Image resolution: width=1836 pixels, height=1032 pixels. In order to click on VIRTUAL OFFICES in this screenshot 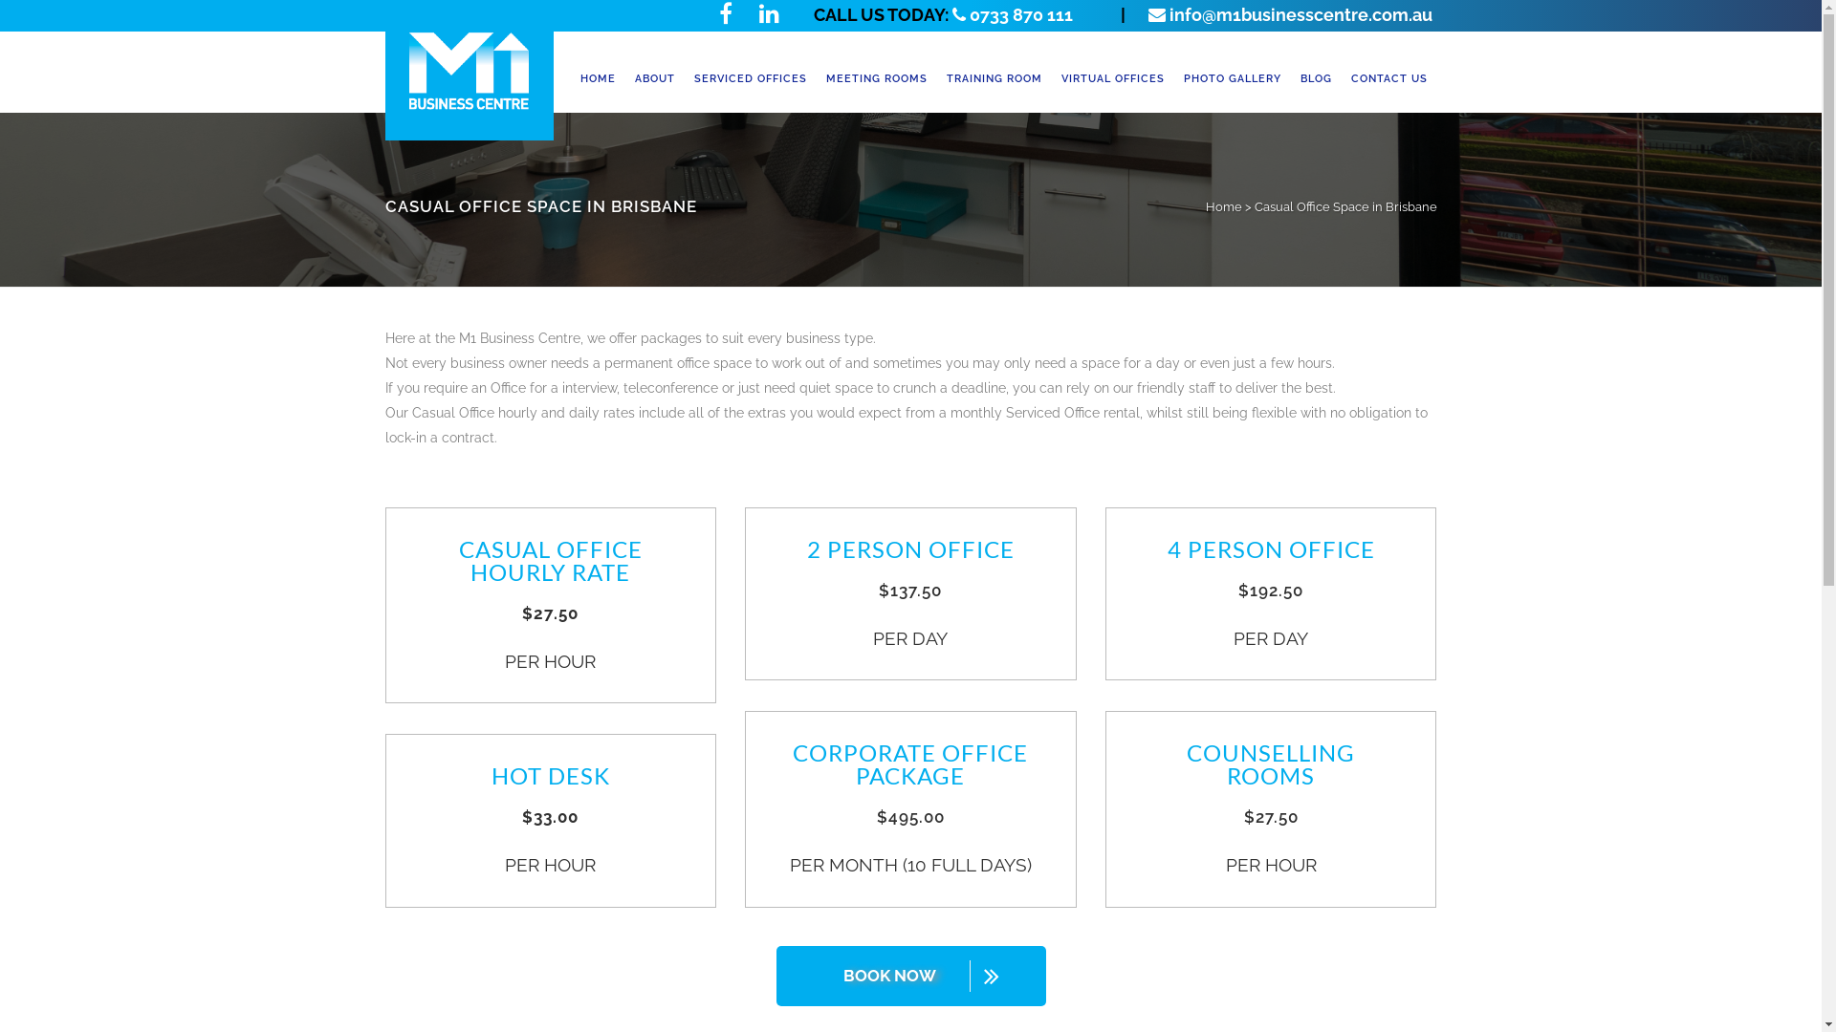, I will do `click(1113, 79)`.